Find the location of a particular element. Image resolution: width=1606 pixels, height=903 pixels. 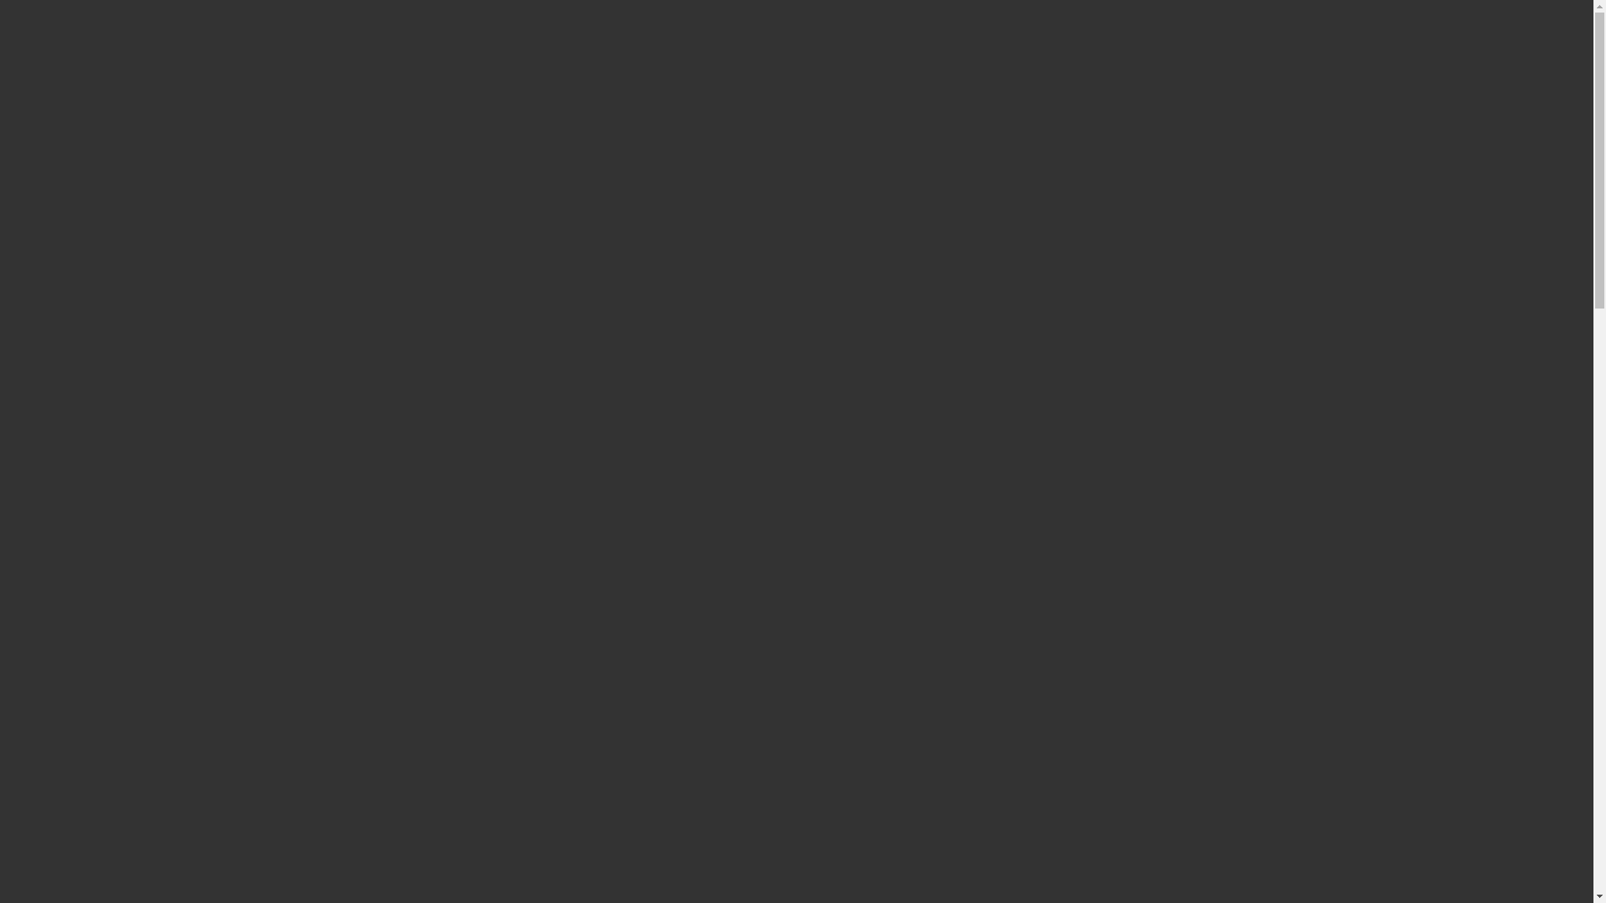

U18 Tigers is located at coordinates (104, 222).